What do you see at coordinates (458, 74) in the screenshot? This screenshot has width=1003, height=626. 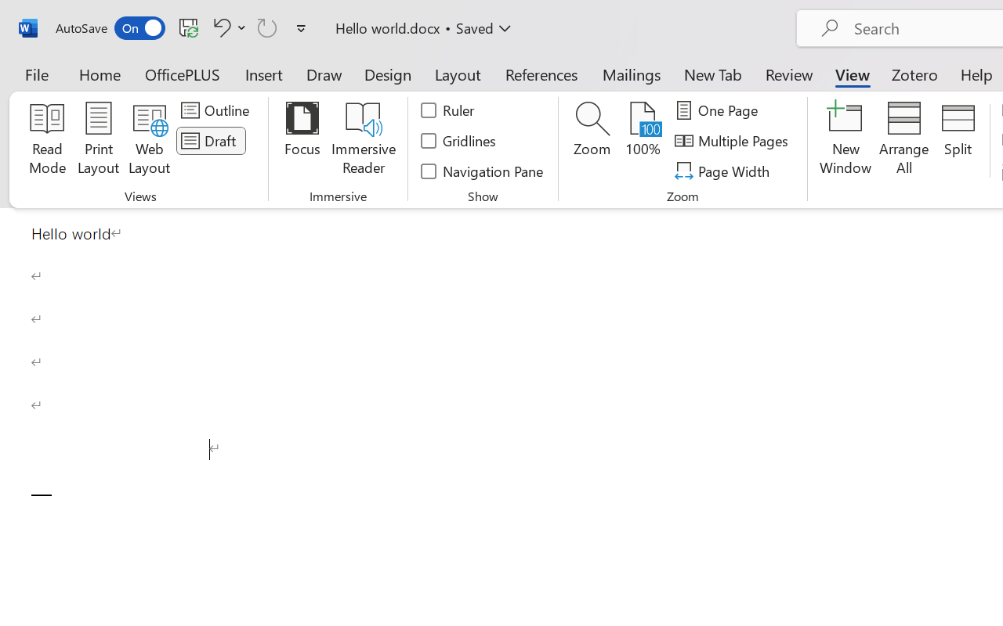 I see `Layout` at bounding box center [458, 74].